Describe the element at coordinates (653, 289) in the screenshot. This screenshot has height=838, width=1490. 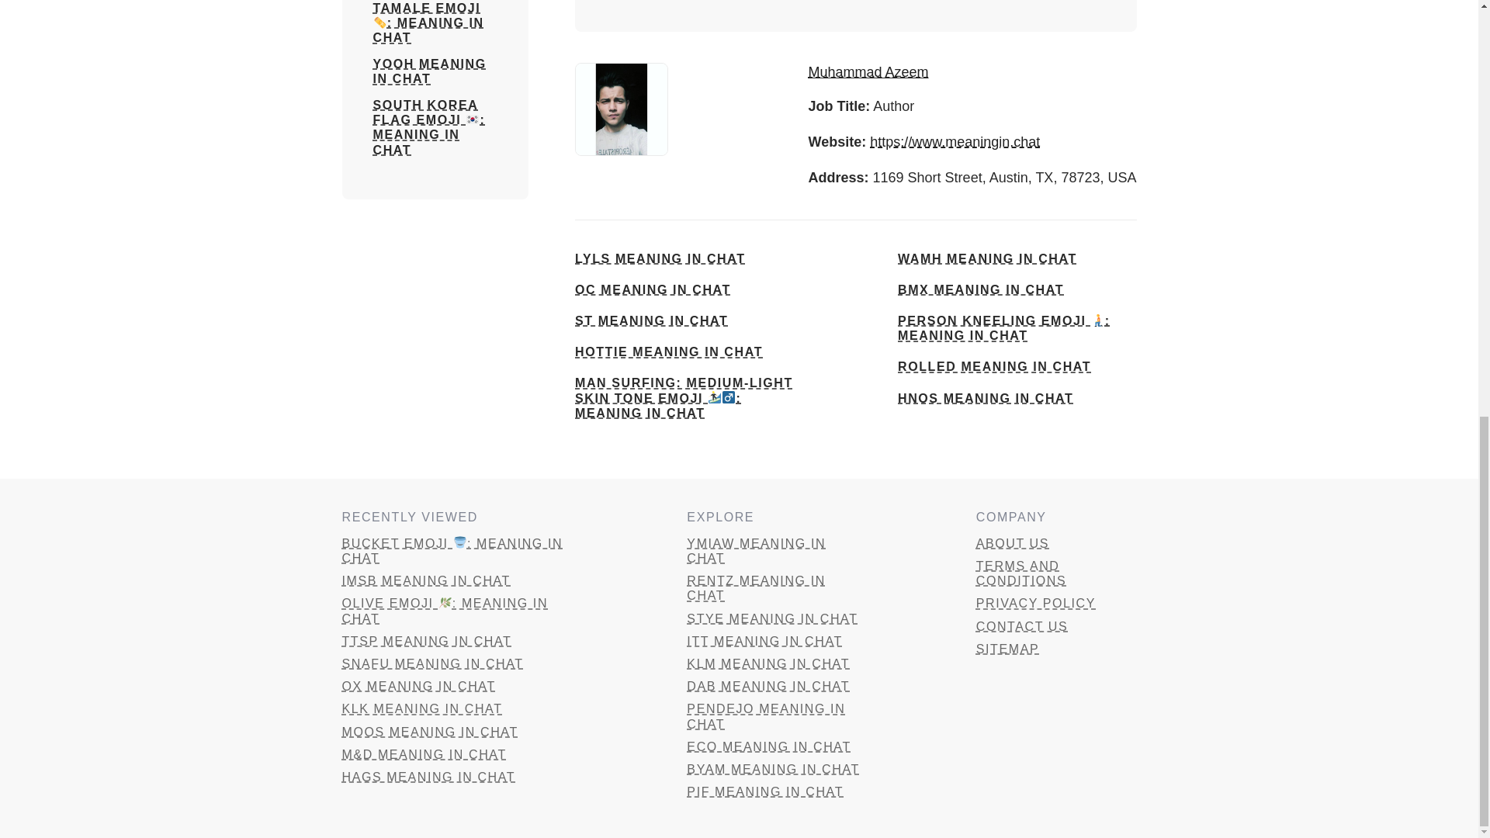
I see `OC MEANING IN CHAT` at that location.